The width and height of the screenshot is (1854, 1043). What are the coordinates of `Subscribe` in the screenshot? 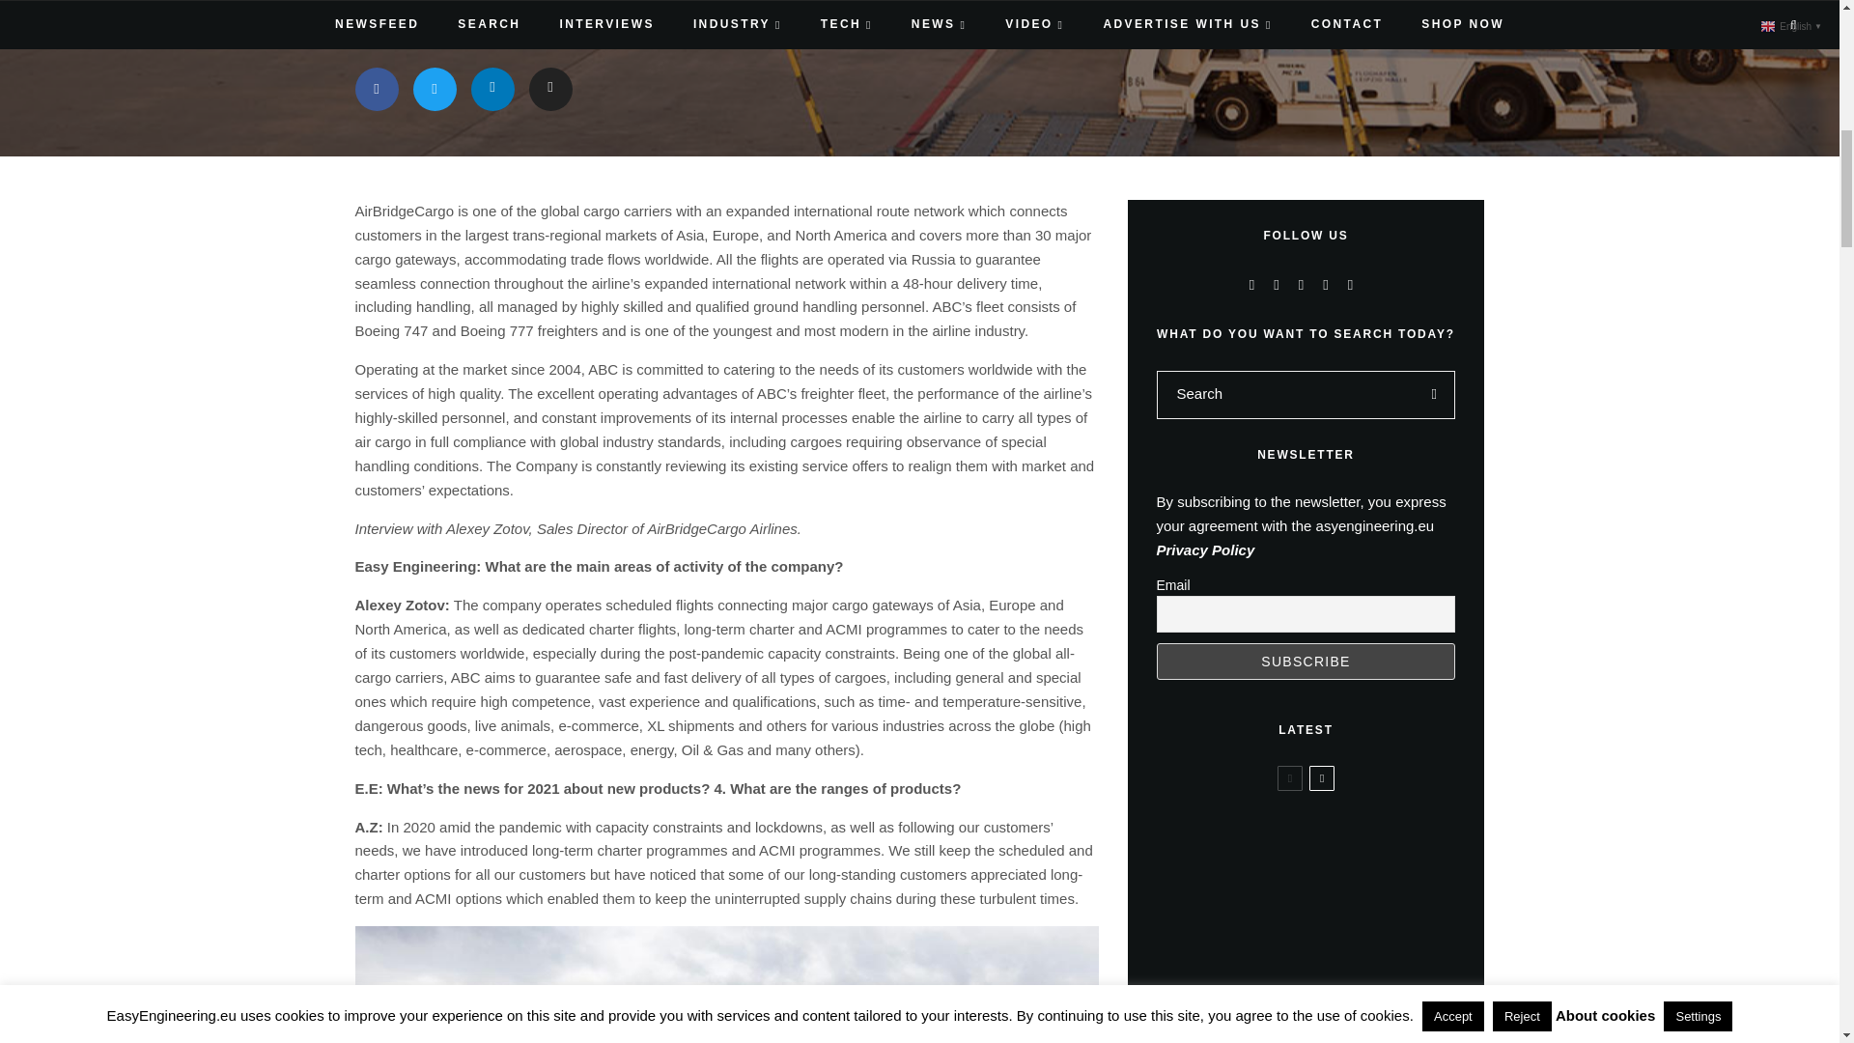 It's located at (1306, 662).